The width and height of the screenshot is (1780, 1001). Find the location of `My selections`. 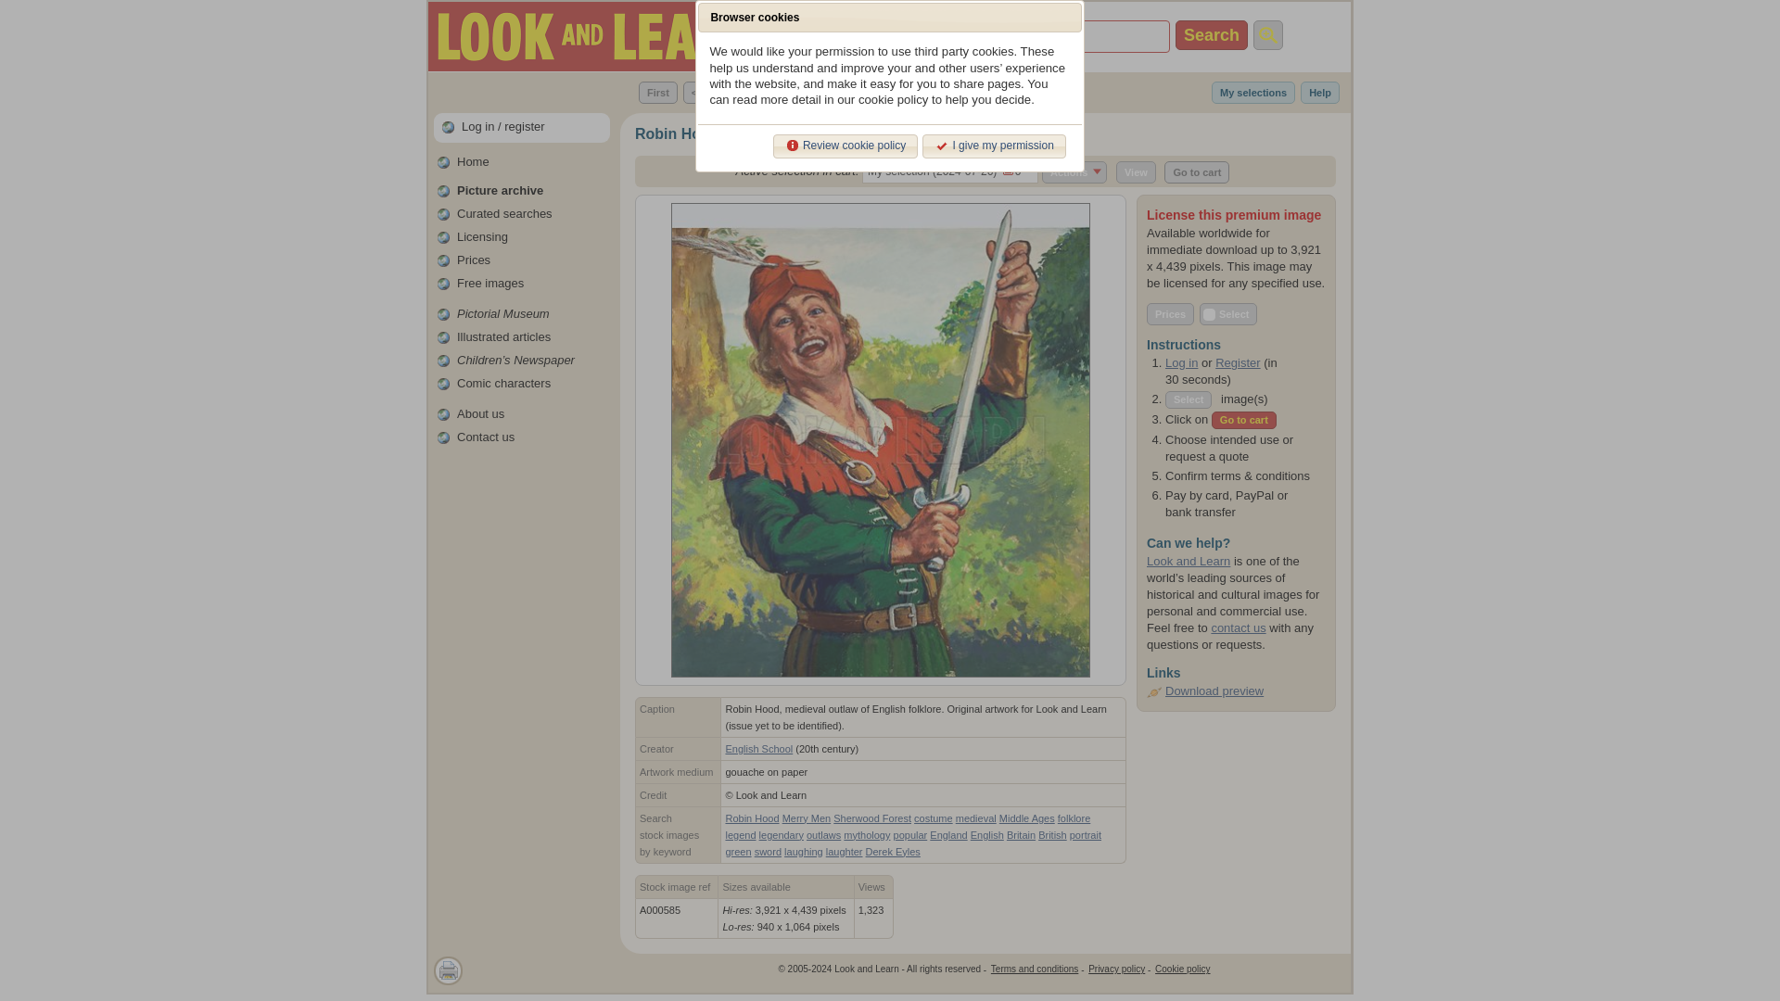

My selections is located at coordinates (1253, 93).